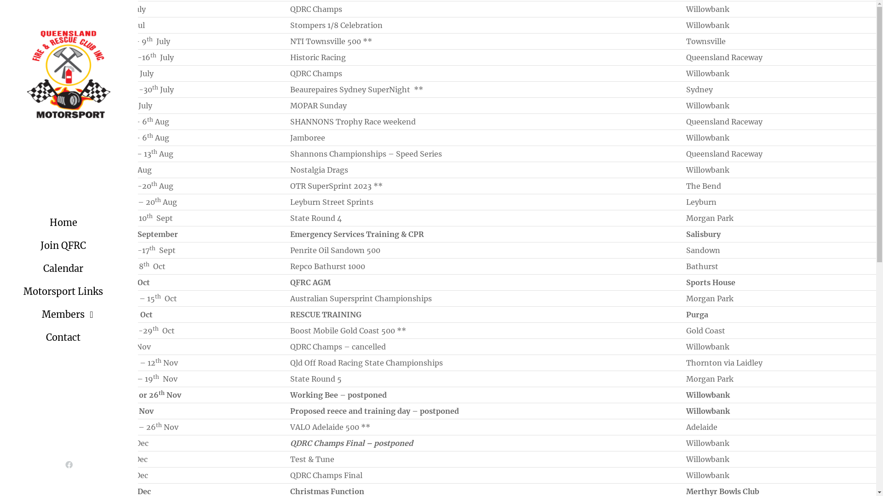  I want to click on Calendar, so click(69, 269).